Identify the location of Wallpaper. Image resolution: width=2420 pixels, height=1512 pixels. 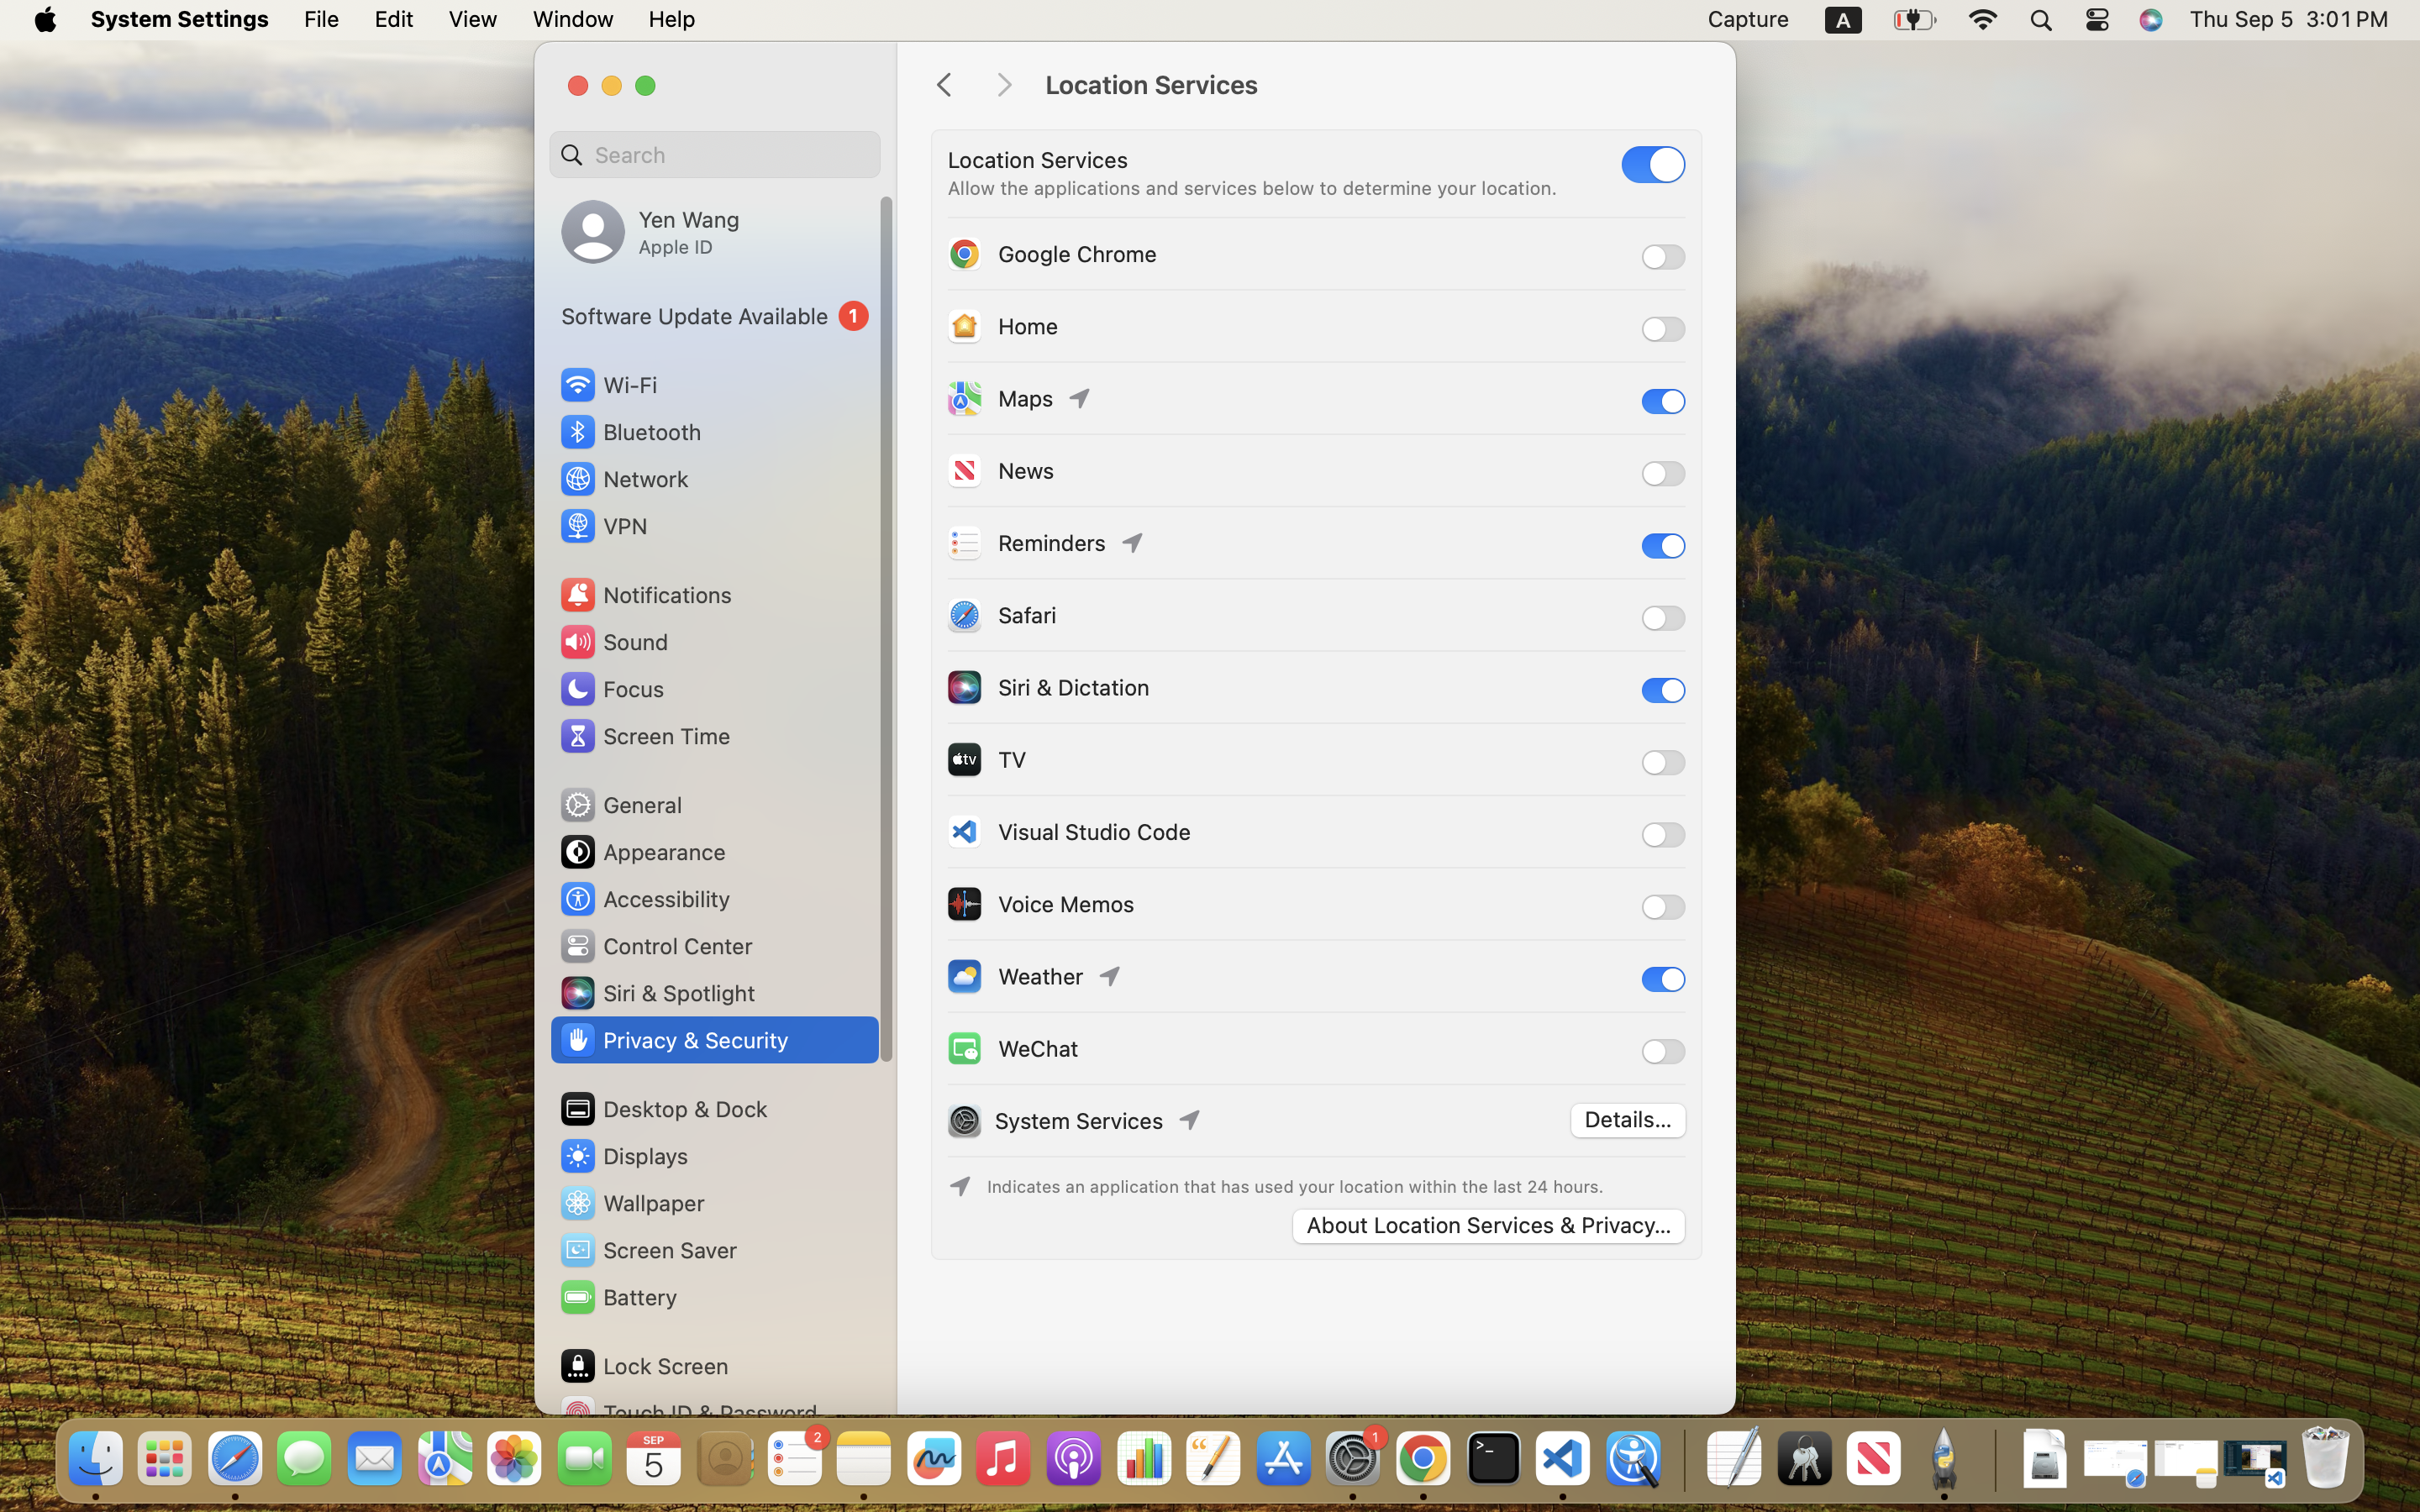
(631, 1203).